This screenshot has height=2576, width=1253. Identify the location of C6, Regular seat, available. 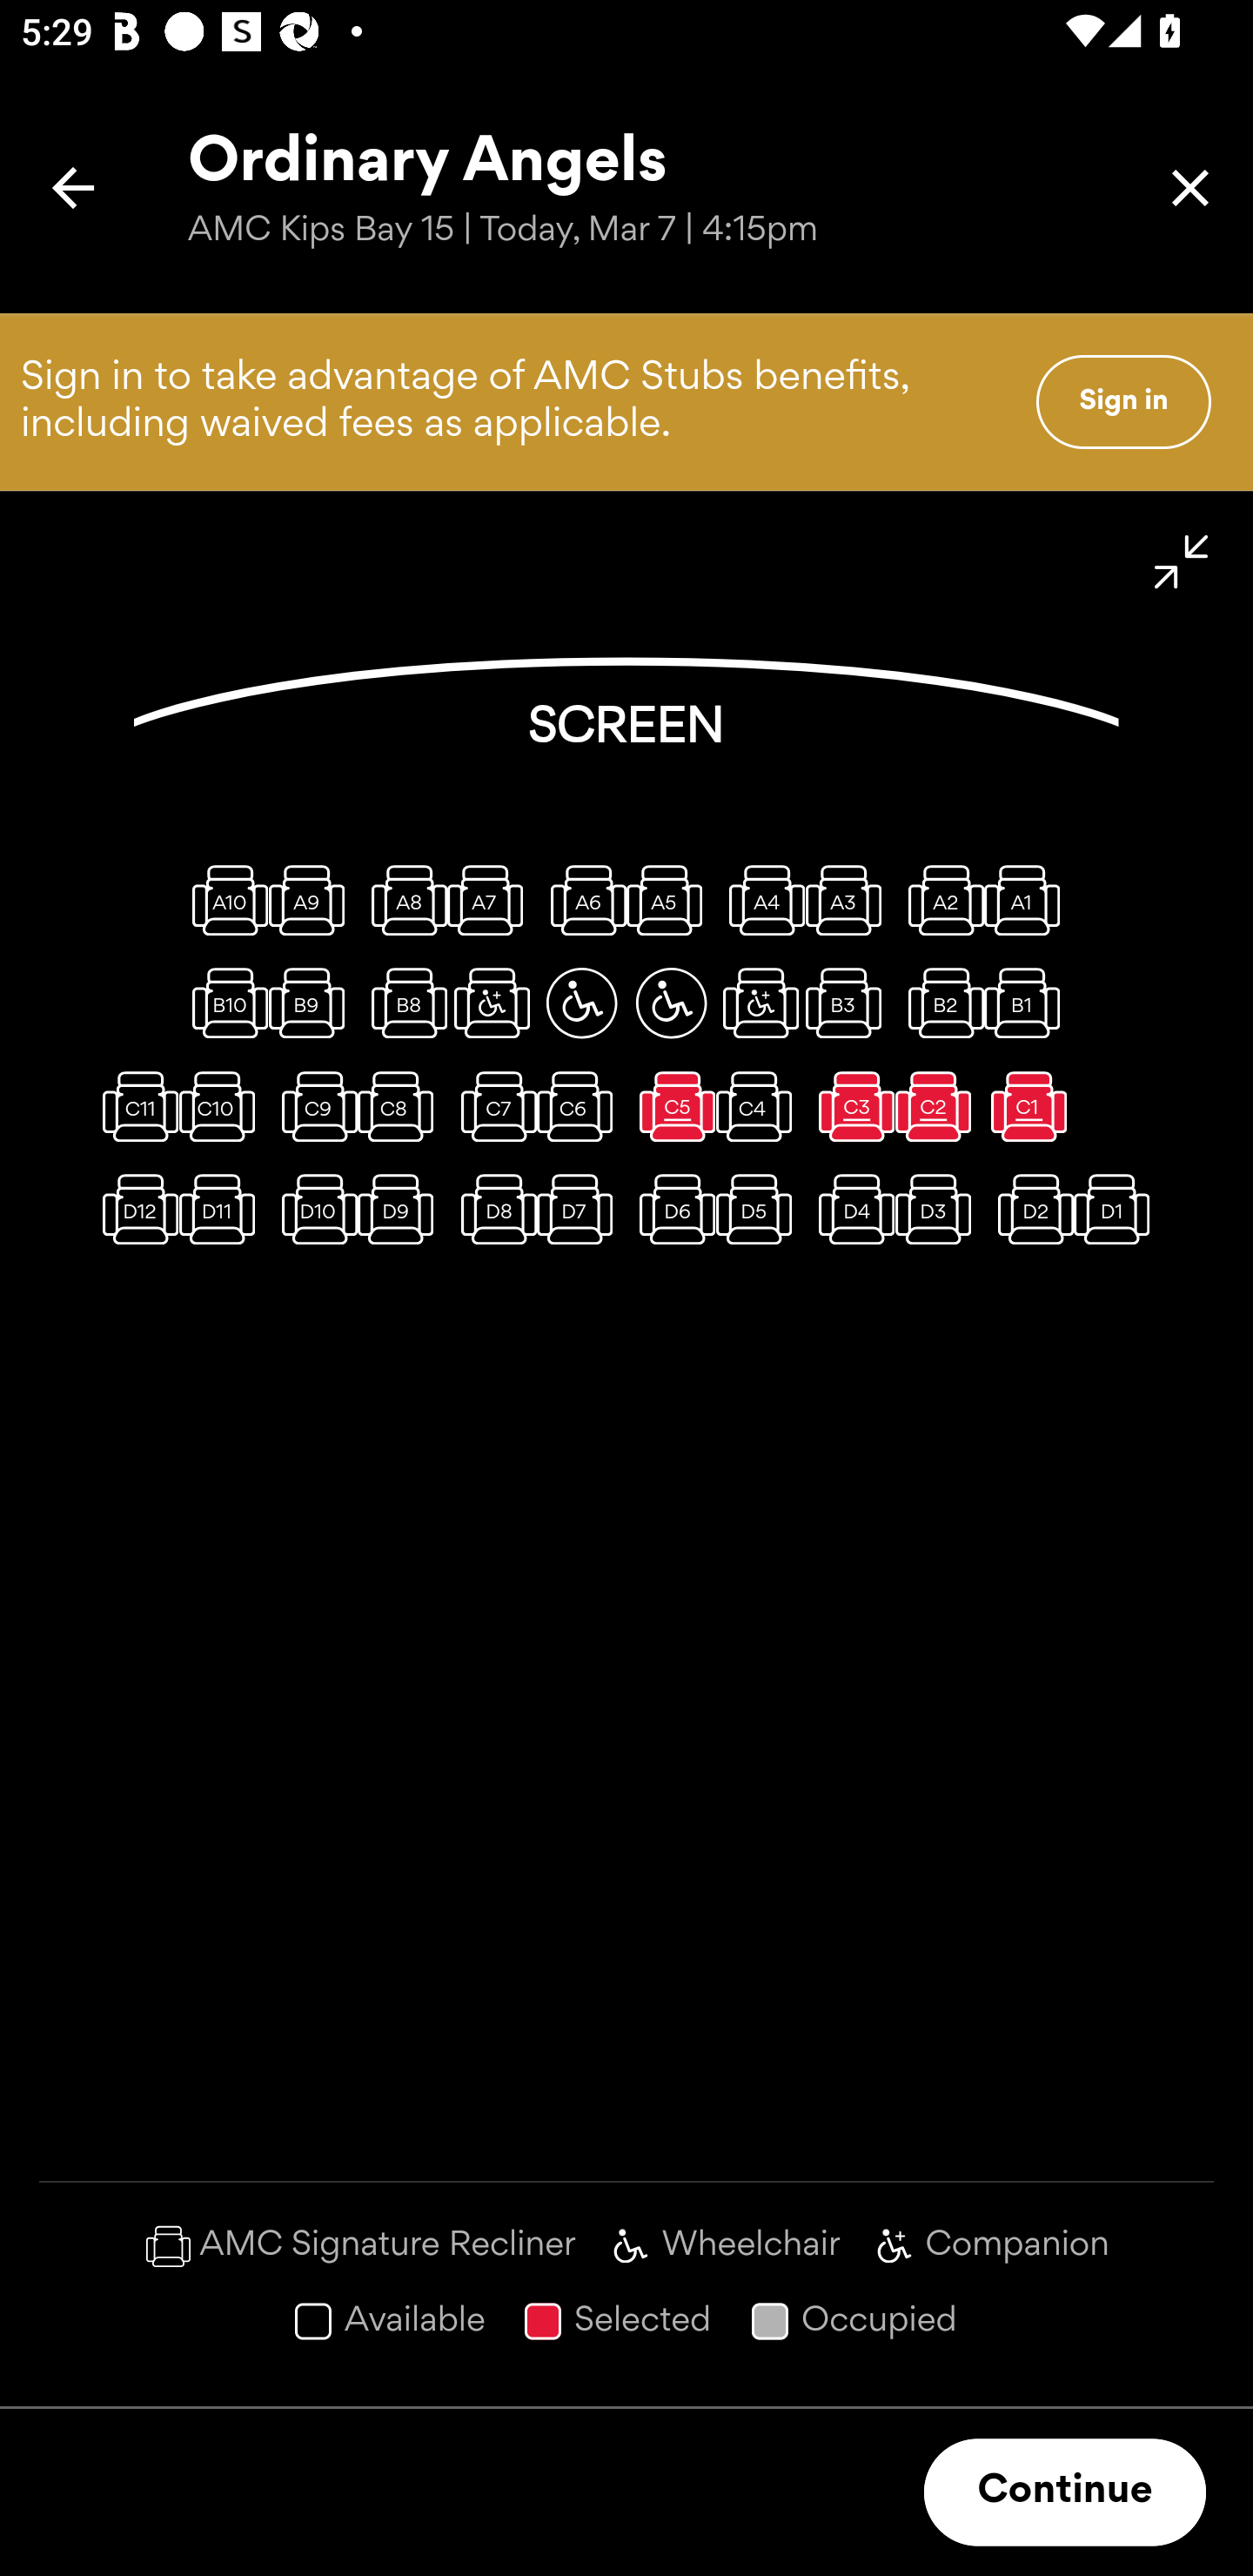
(581, 1105).